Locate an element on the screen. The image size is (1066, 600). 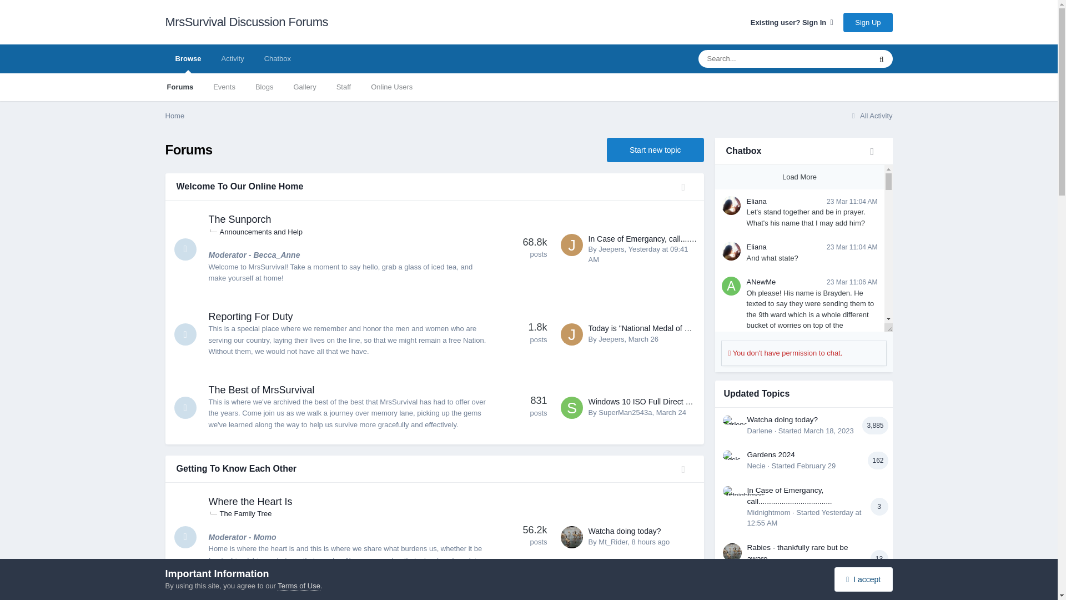
Events is located at coordinates (224, 87).